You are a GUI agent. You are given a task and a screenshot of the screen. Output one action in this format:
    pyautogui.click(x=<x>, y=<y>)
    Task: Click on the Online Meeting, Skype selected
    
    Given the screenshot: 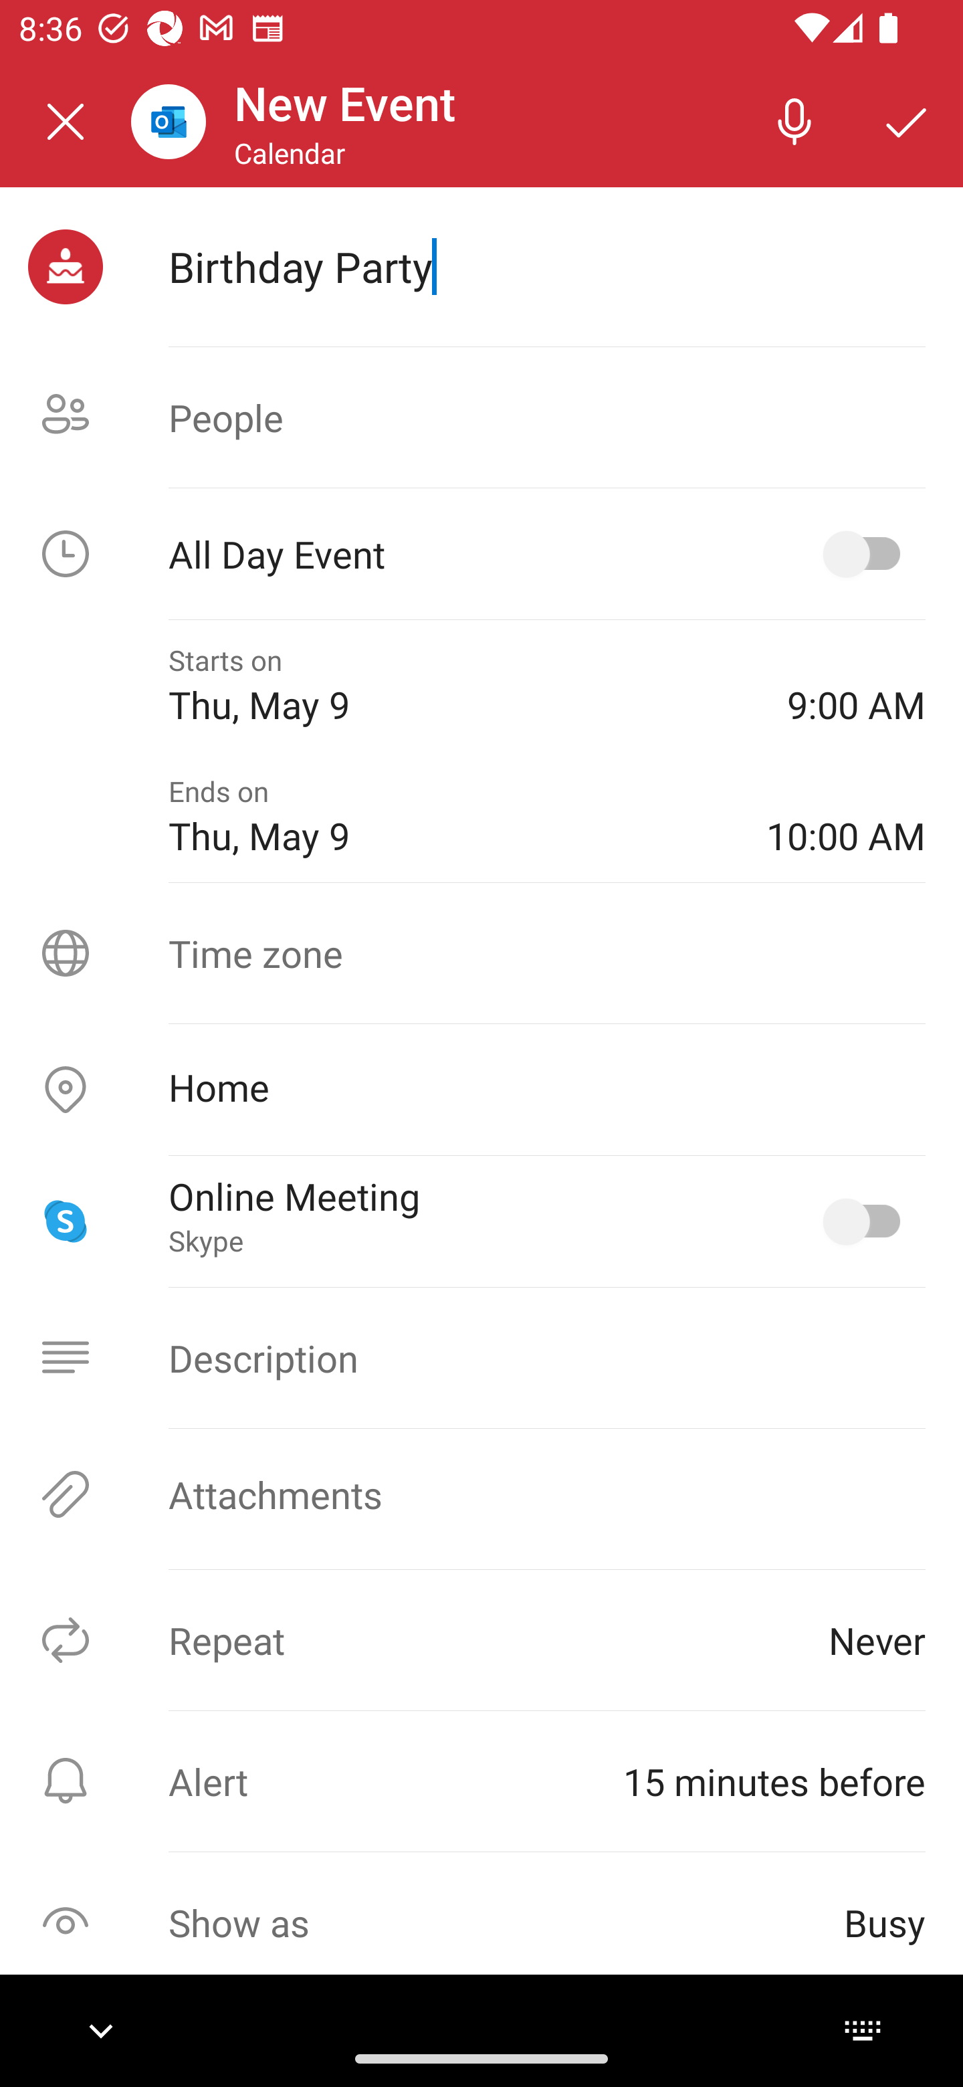 What is the action you would take?
    pyautogui.click(x=867, y=1221)
    